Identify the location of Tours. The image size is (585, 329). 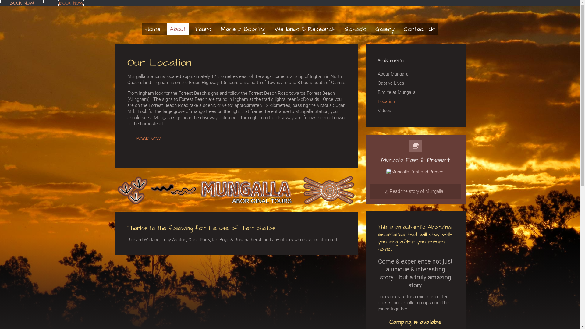
(203, 29).